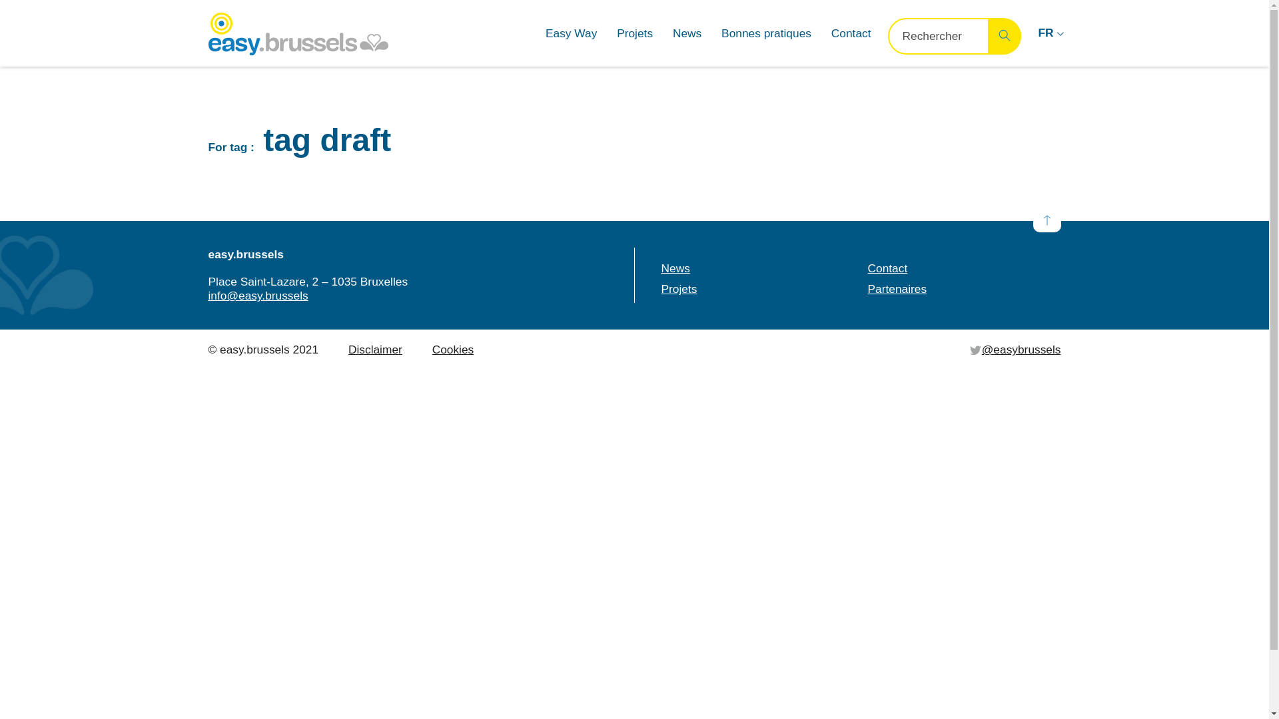 This screenshot has width=1279, height=719. I want to click on Partenaires, so click(897, 289).